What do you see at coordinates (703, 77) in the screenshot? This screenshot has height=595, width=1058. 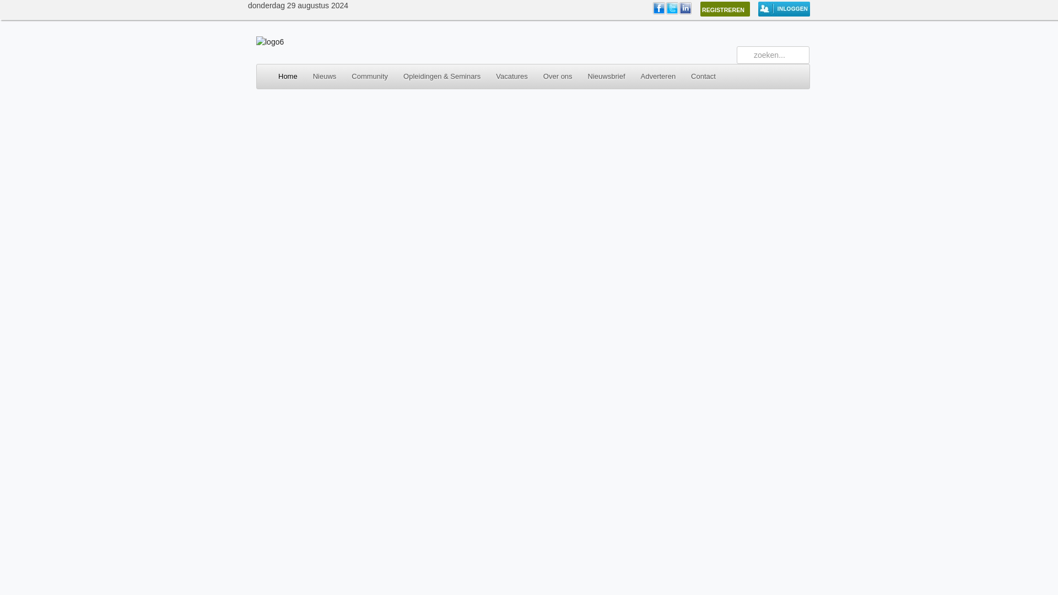 I see `Contact` at bounding box center [703, 77].